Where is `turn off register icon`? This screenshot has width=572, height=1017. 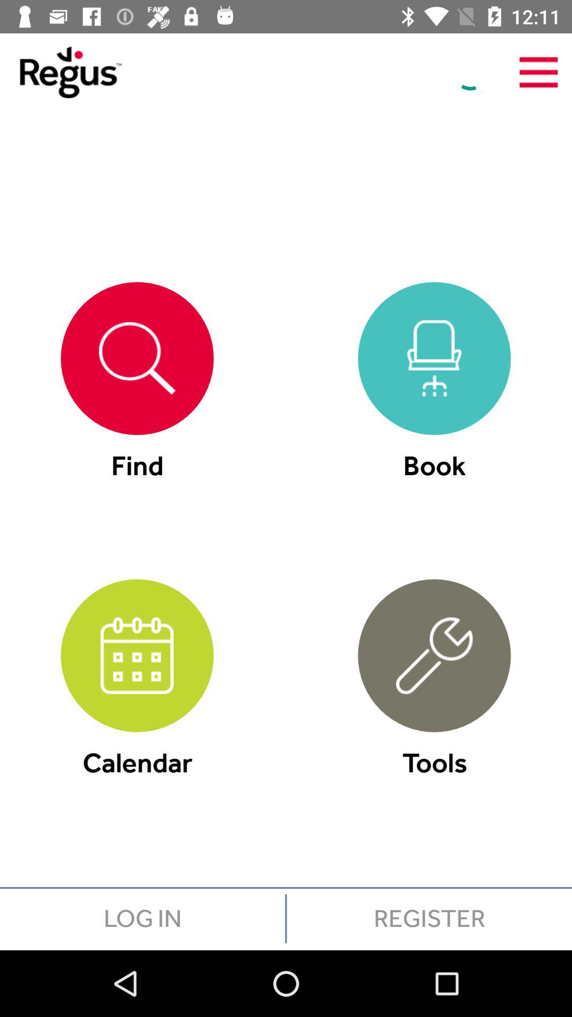 turn off register icon is located at coordinates (429, 918).